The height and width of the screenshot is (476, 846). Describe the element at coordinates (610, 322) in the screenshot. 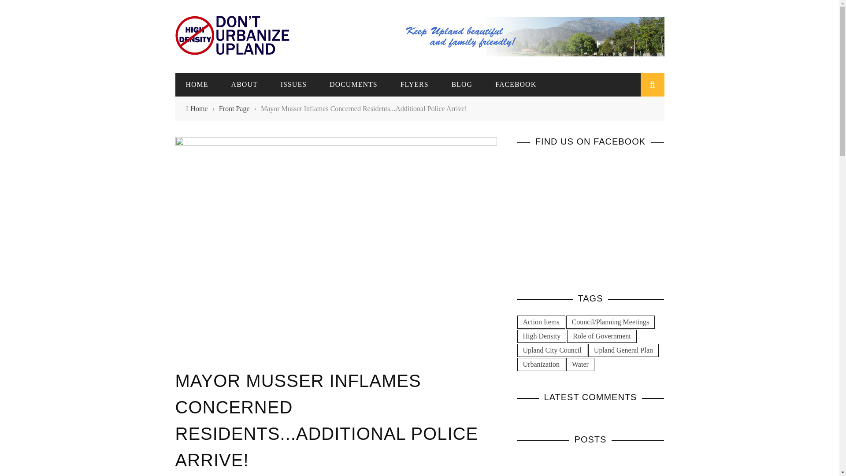

I see `30 topics` at that location.